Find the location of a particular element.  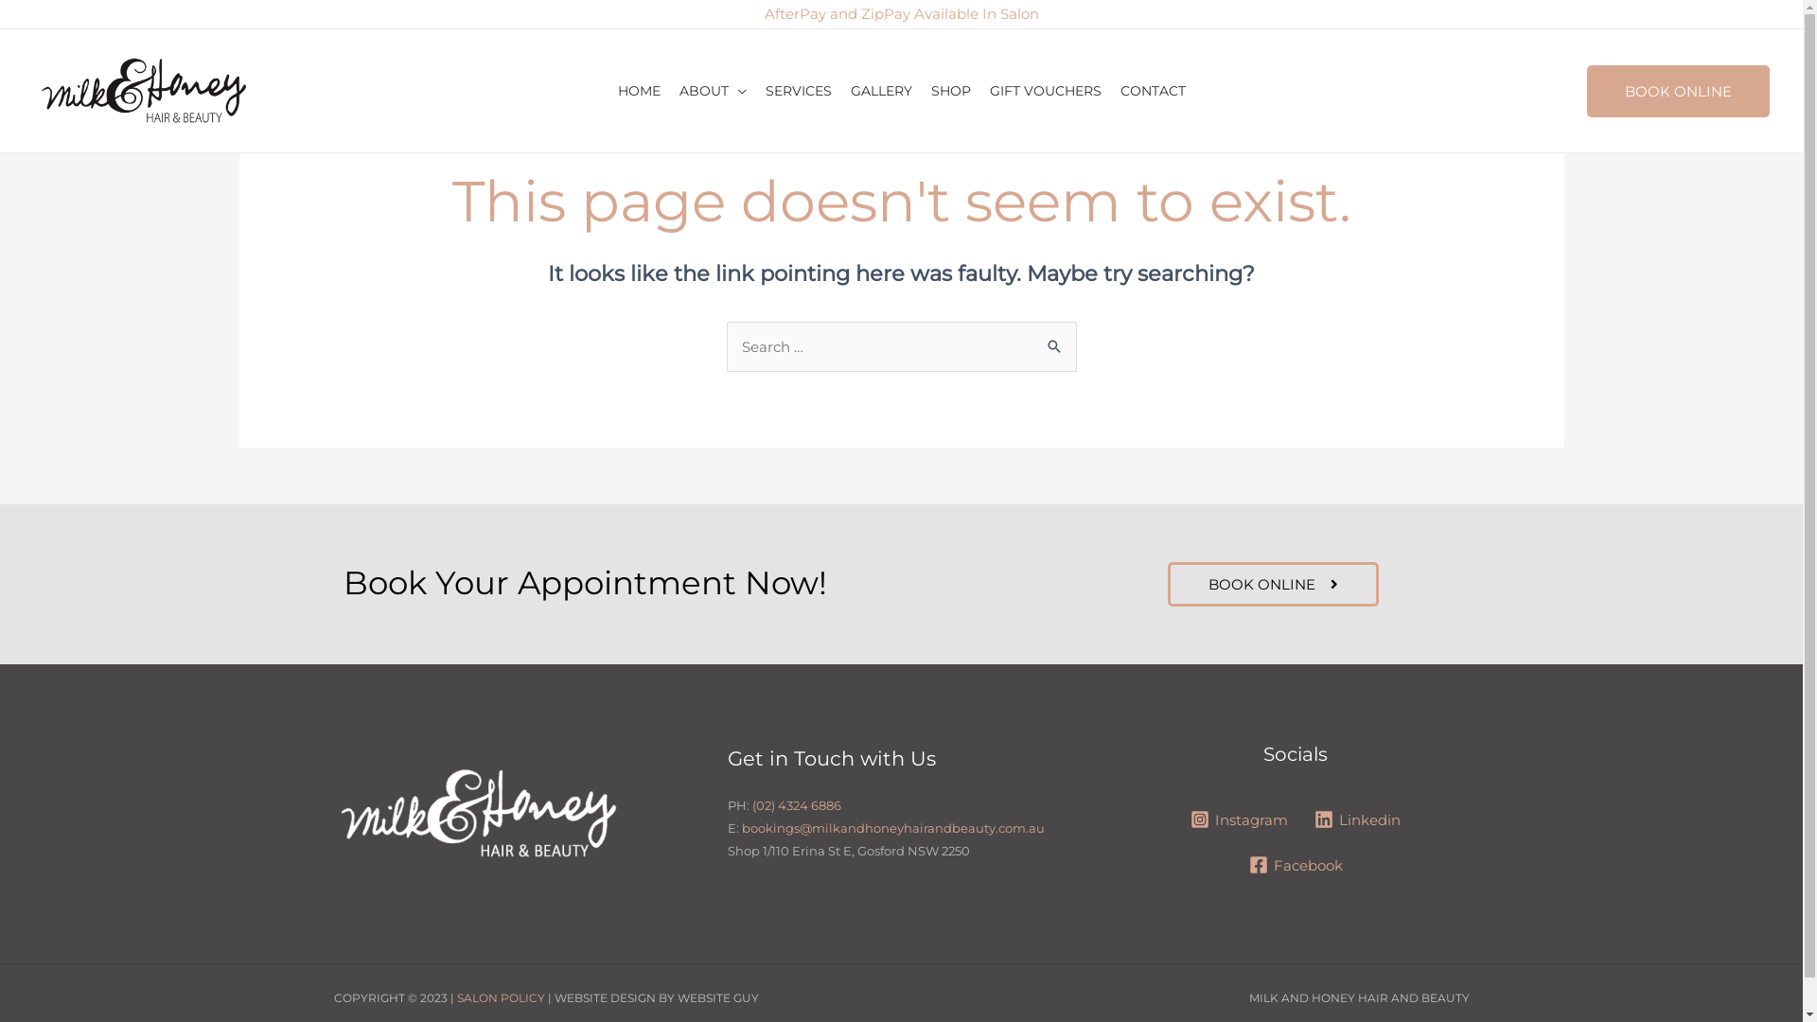

bookings@milkandhoneyhairandbeauty.com.au is located at coordinates (893, 827).